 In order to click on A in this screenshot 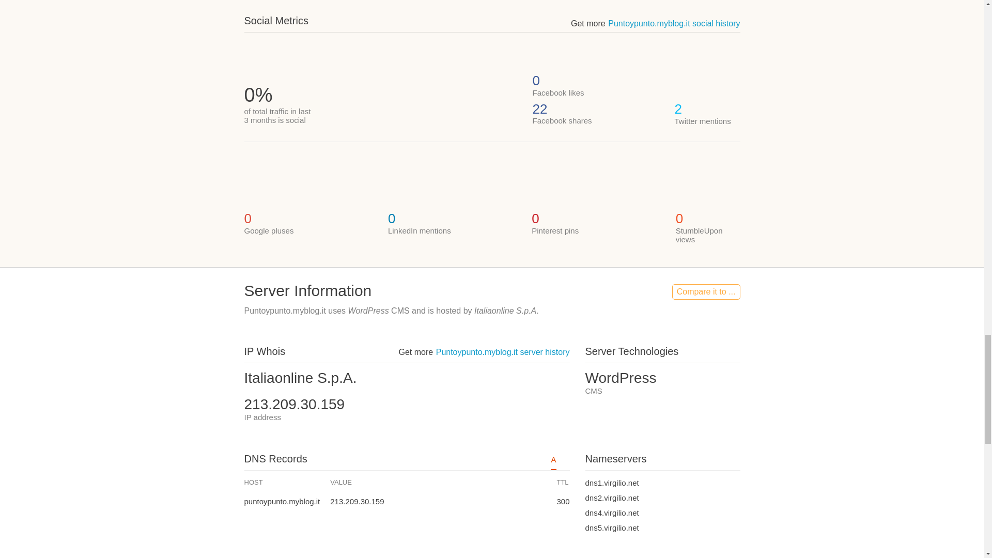, I will do `click(553, 463)`.